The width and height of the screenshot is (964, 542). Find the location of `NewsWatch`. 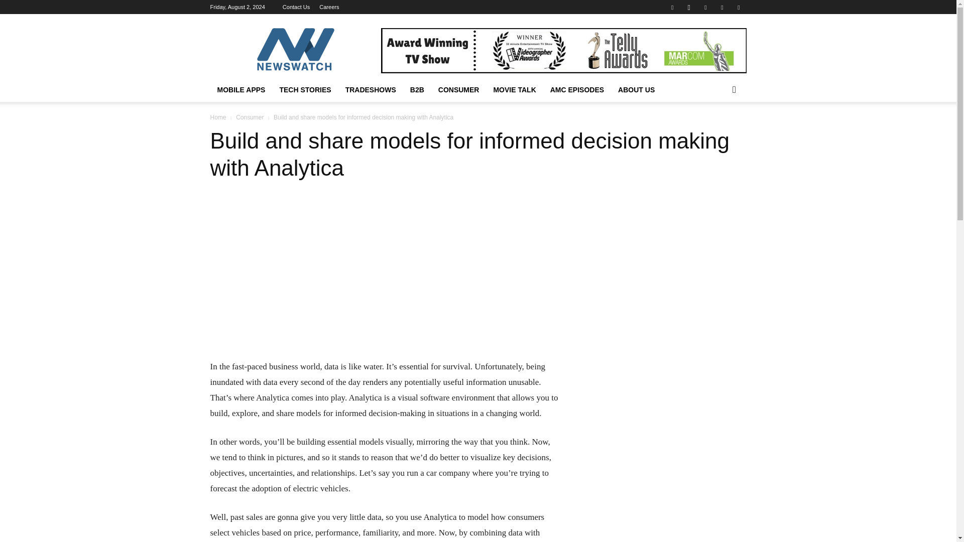

NewsWatch is located at coordinates (295, 50).